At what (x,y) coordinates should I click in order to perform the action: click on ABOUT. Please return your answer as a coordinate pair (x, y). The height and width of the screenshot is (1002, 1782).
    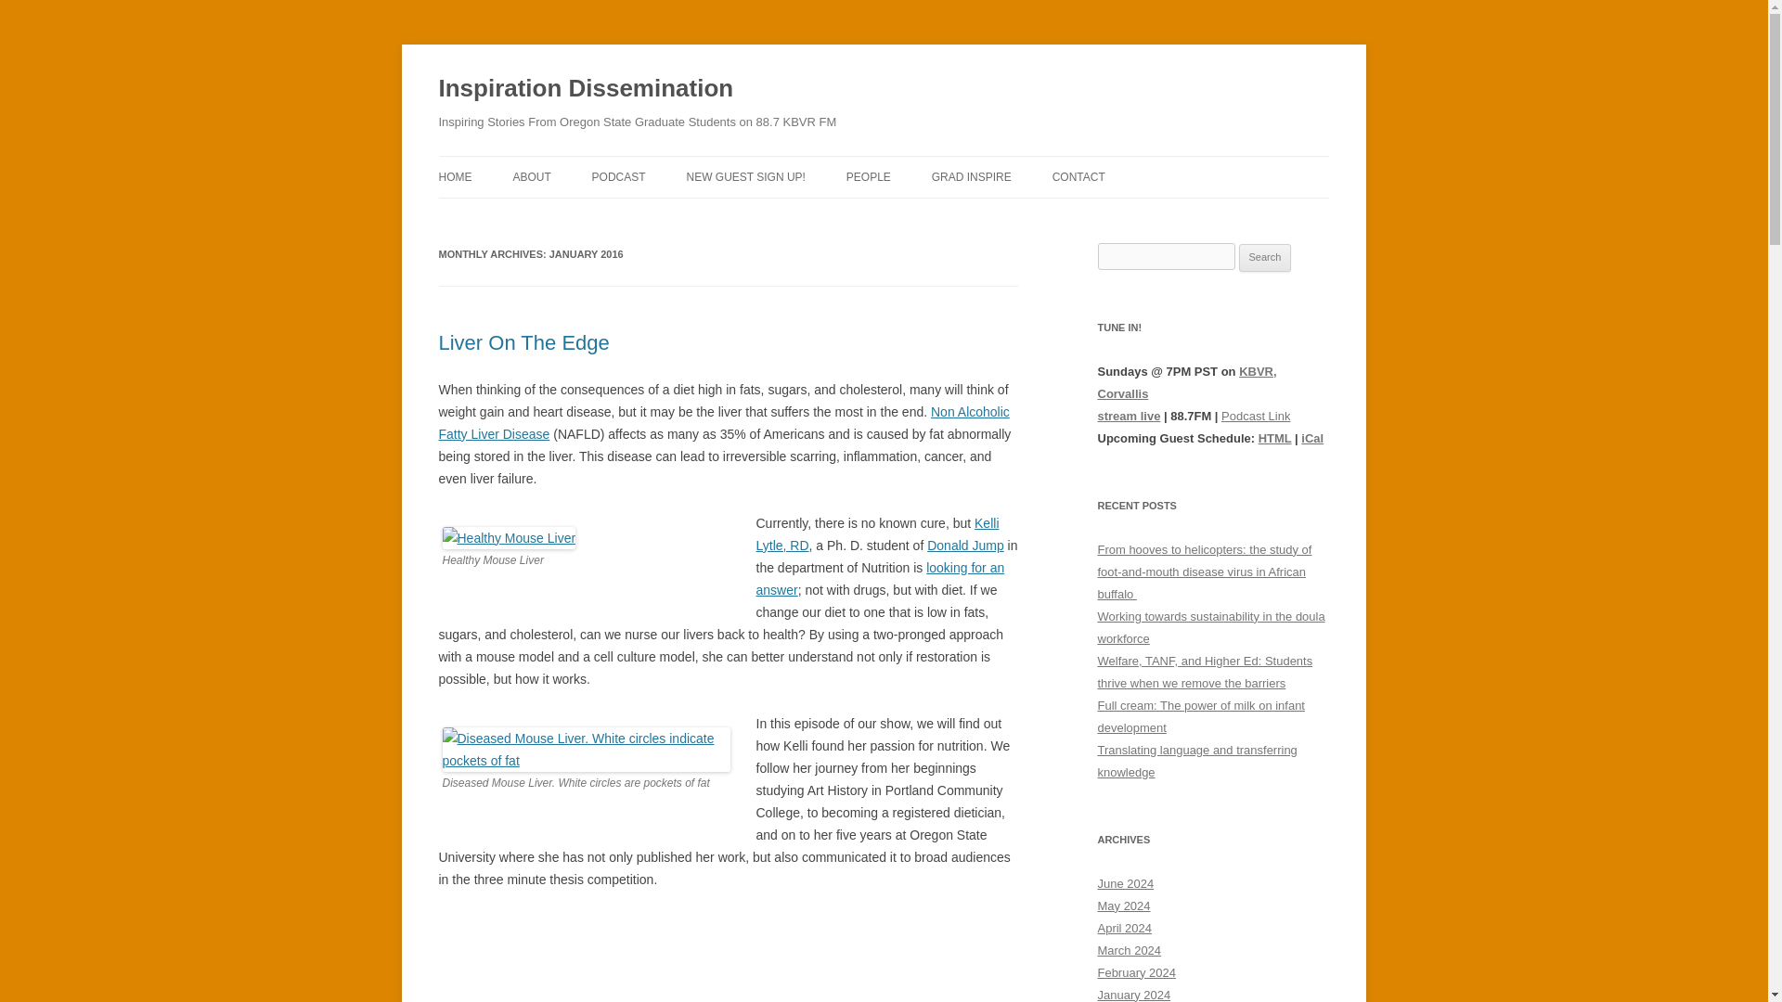
    Looking at the image, I should click on (531, 176).